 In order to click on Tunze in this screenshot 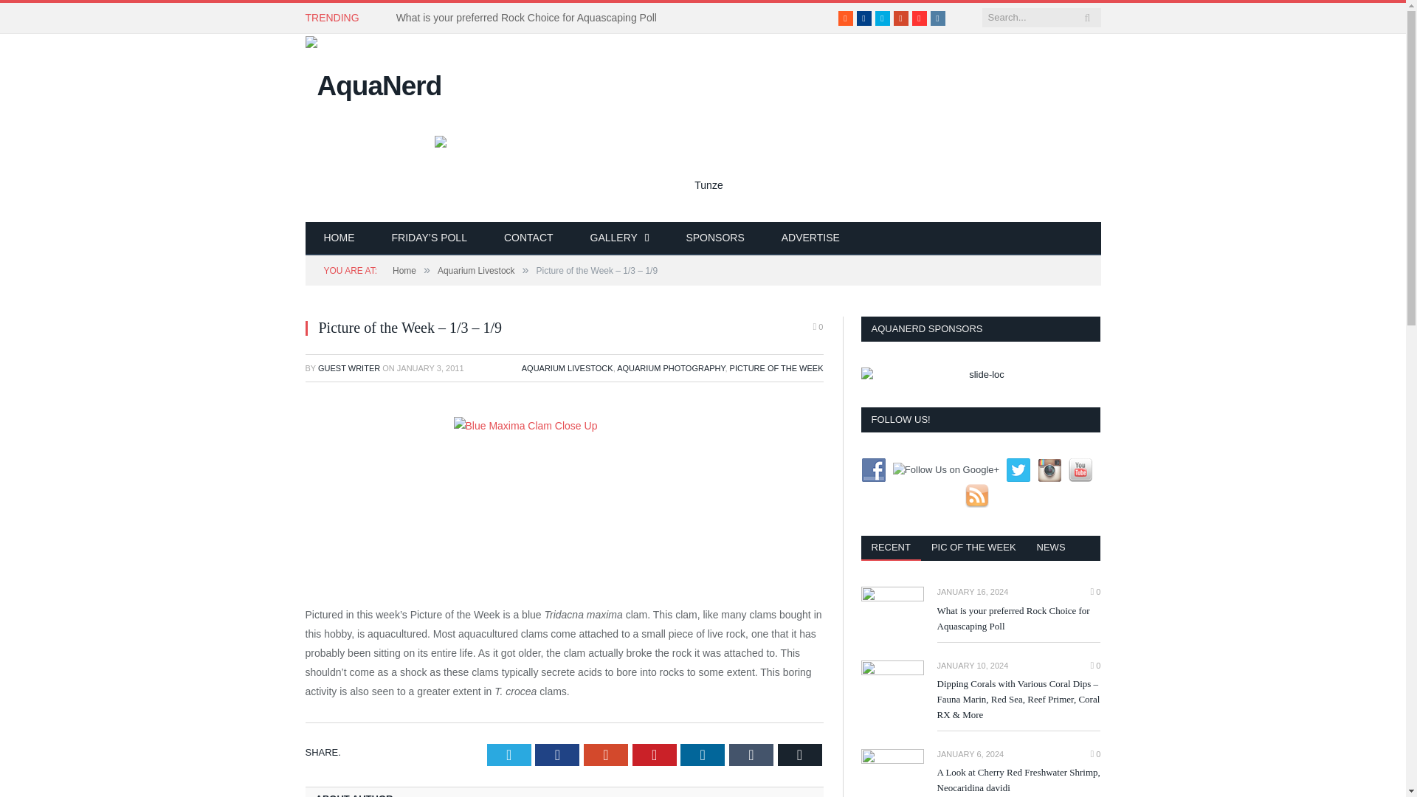, I will do `click(702, 170)`.